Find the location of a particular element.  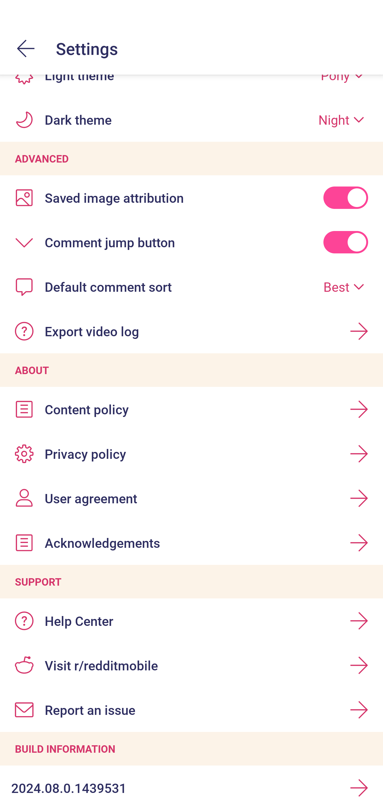

Privacy policy is located at coordinates (191, 454).